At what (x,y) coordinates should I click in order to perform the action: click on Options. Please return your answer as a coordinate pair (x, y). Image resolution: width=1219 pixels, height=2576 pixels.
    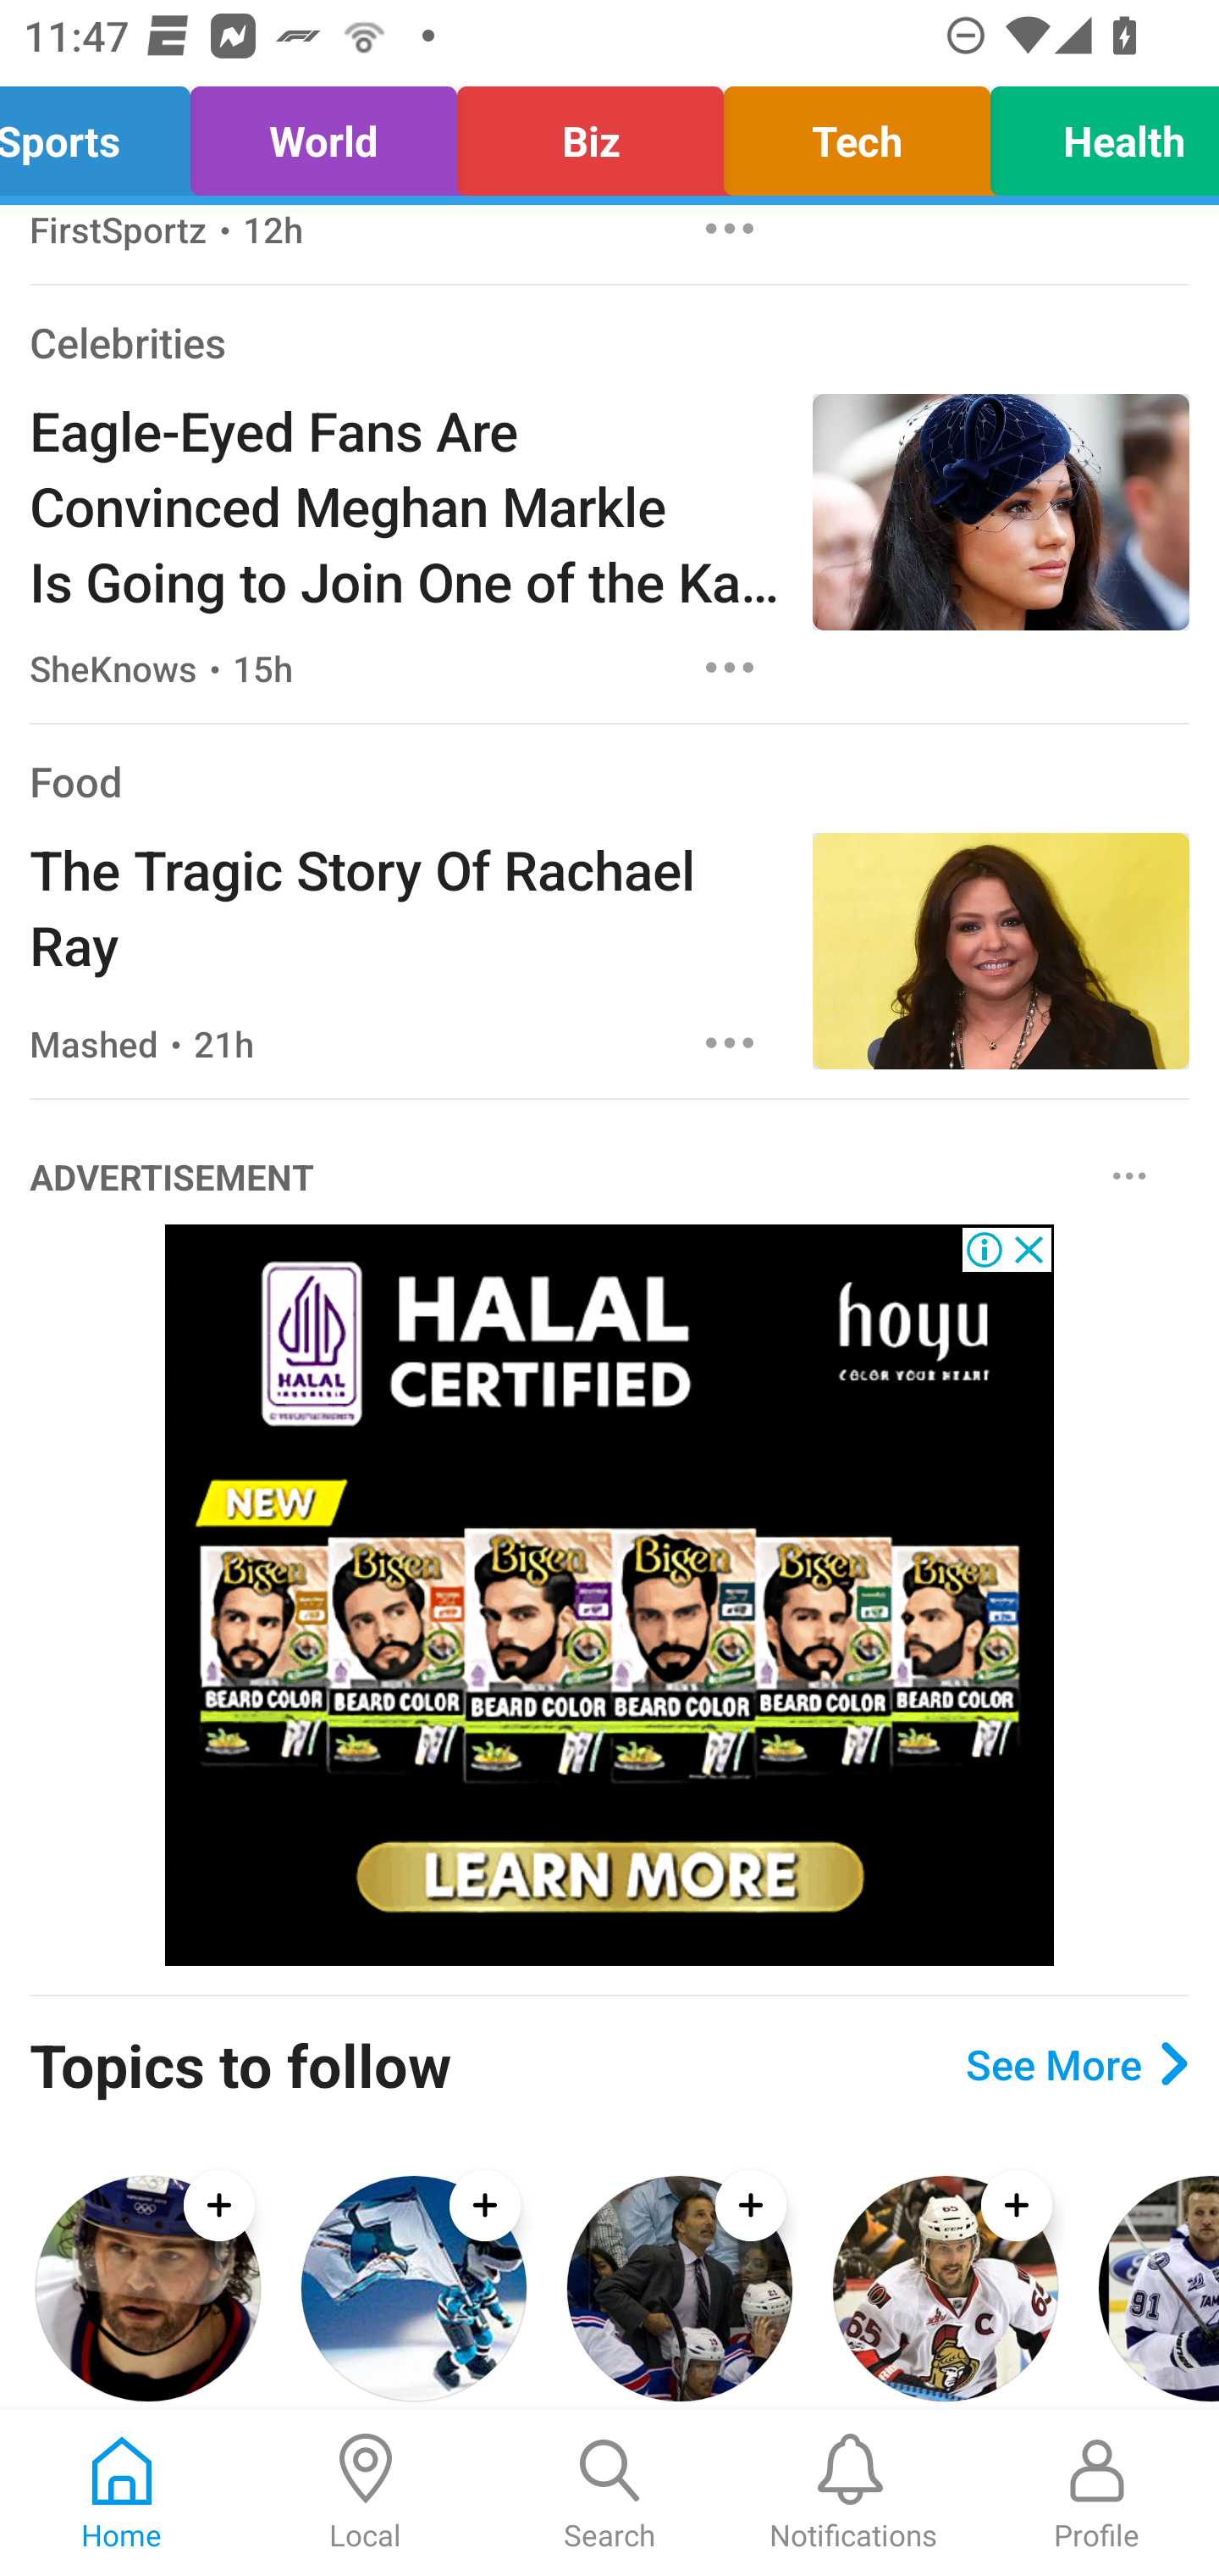
    Looking at the image, I should click on (730, 236).